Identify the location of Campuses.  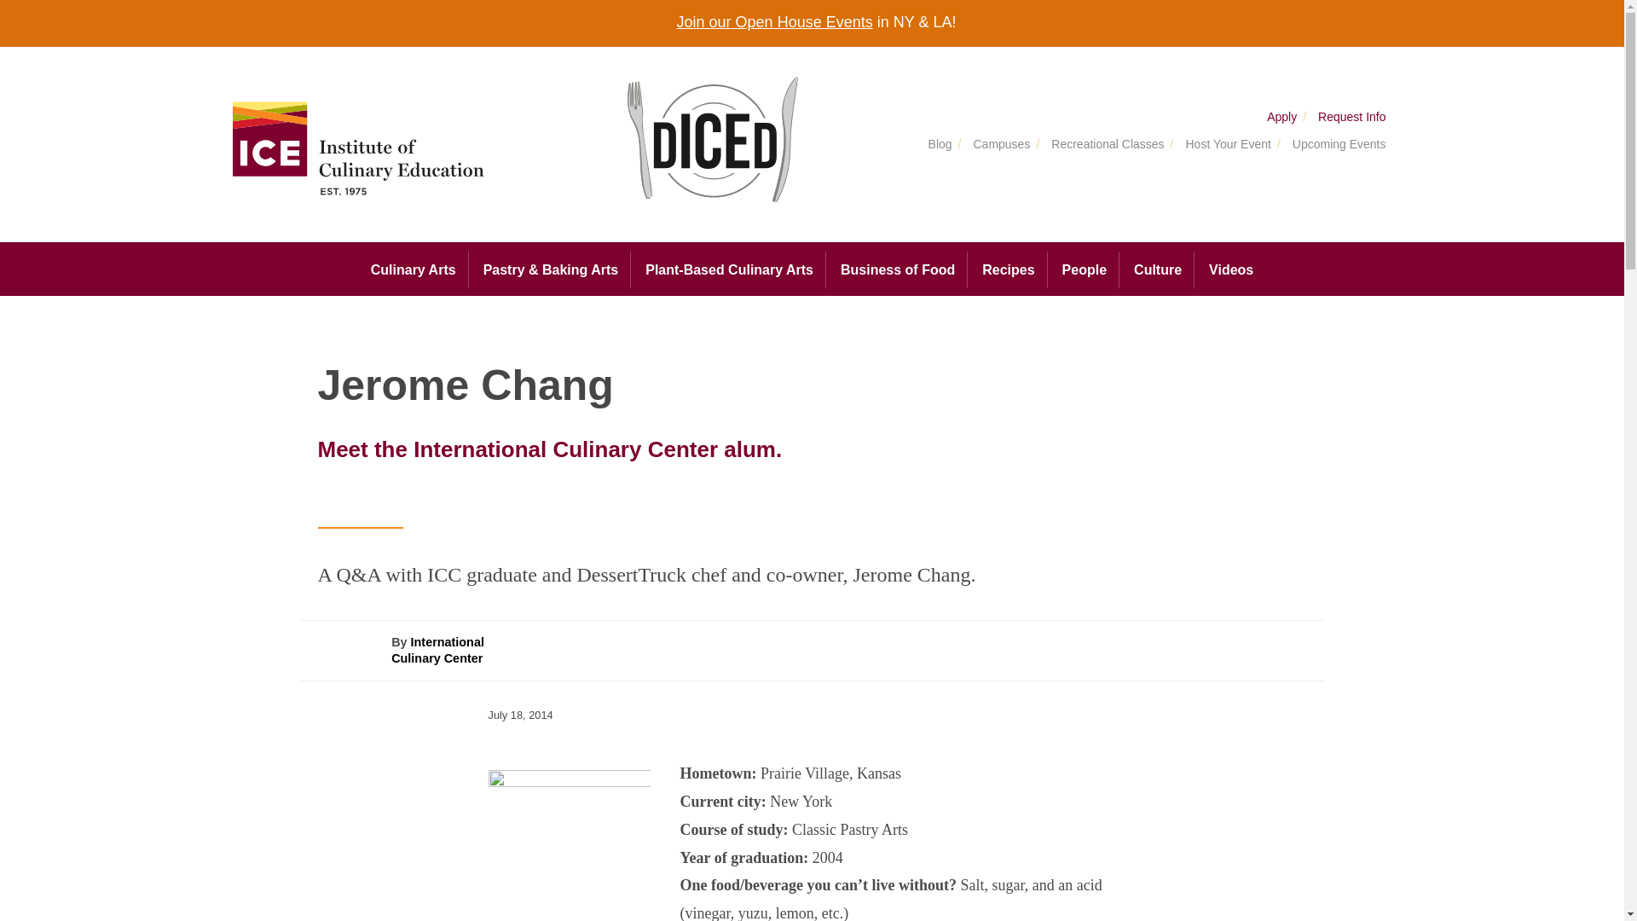
(997, 145).